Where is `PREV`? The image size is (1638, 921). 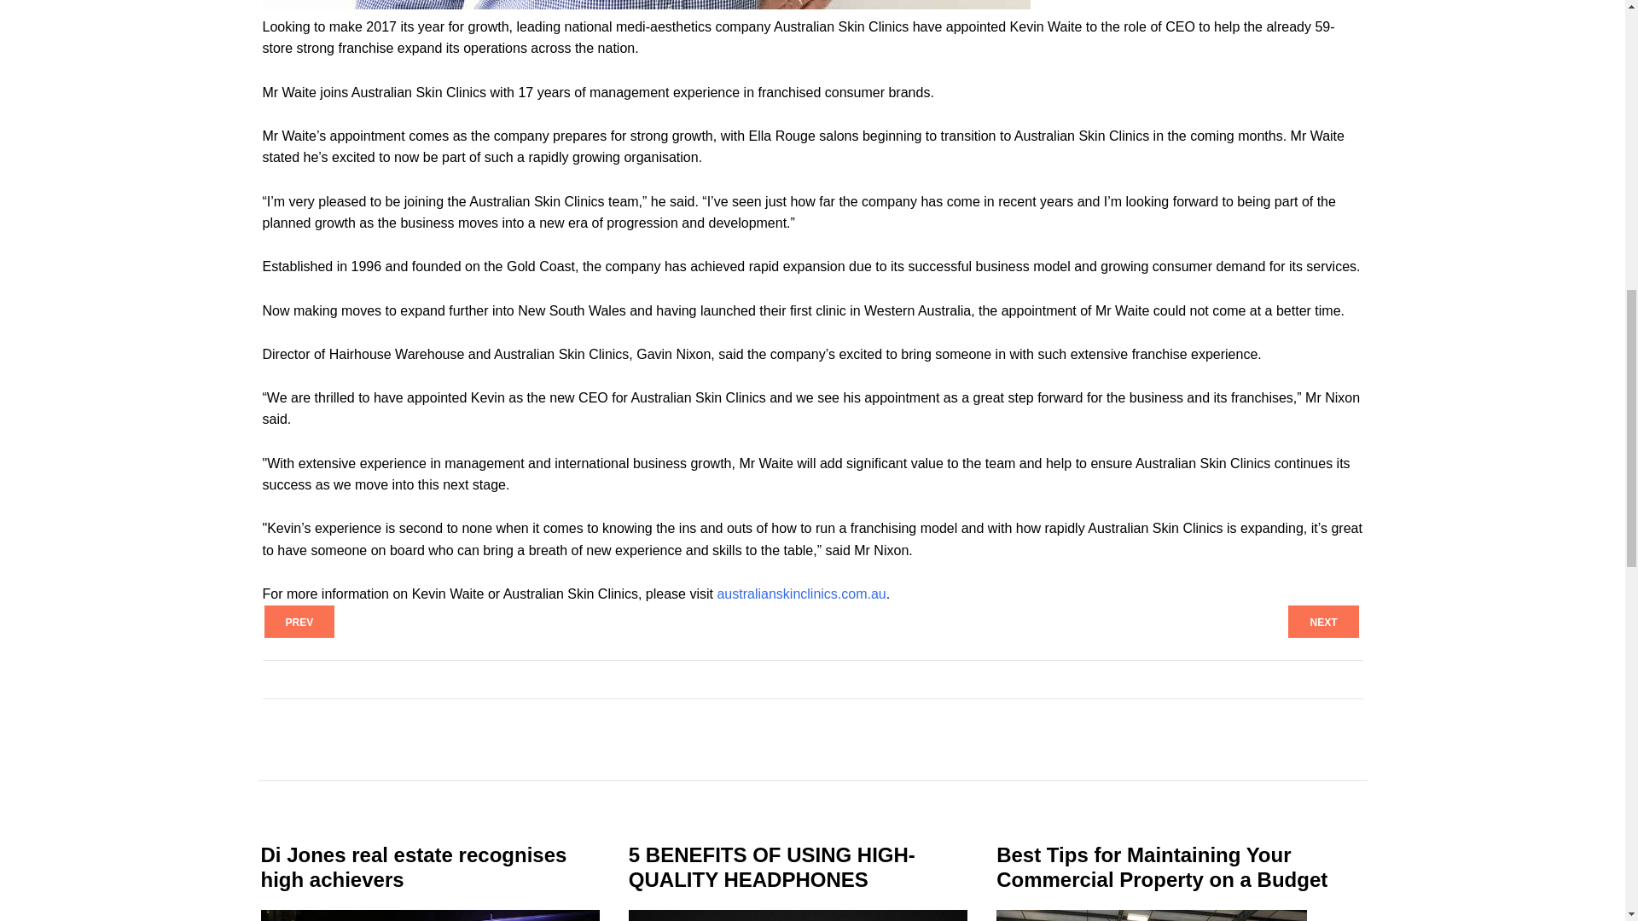 PREV is located at coordinates (299, 621).